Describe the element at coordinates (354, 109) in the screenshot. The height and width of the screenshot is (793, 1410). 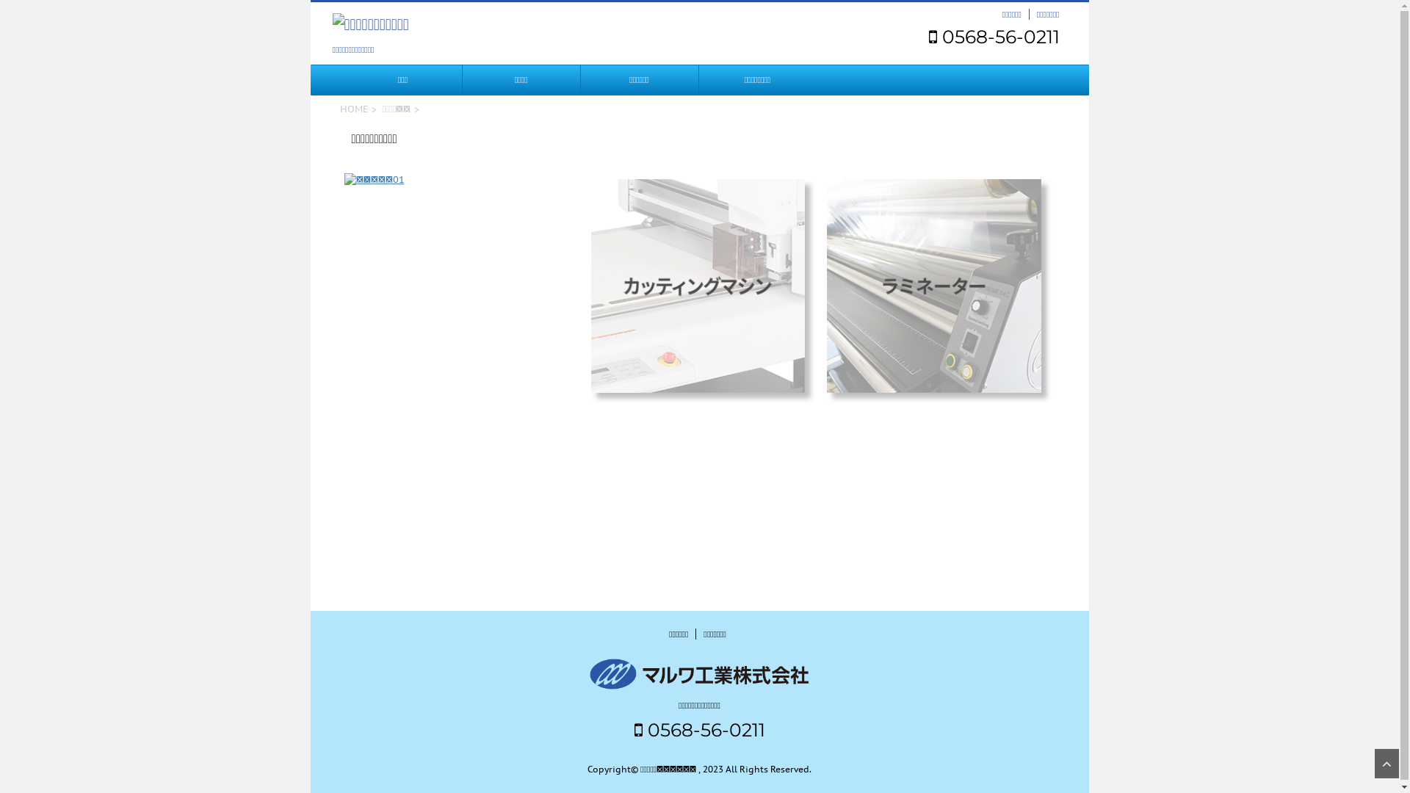
I see `HOME` at that location.